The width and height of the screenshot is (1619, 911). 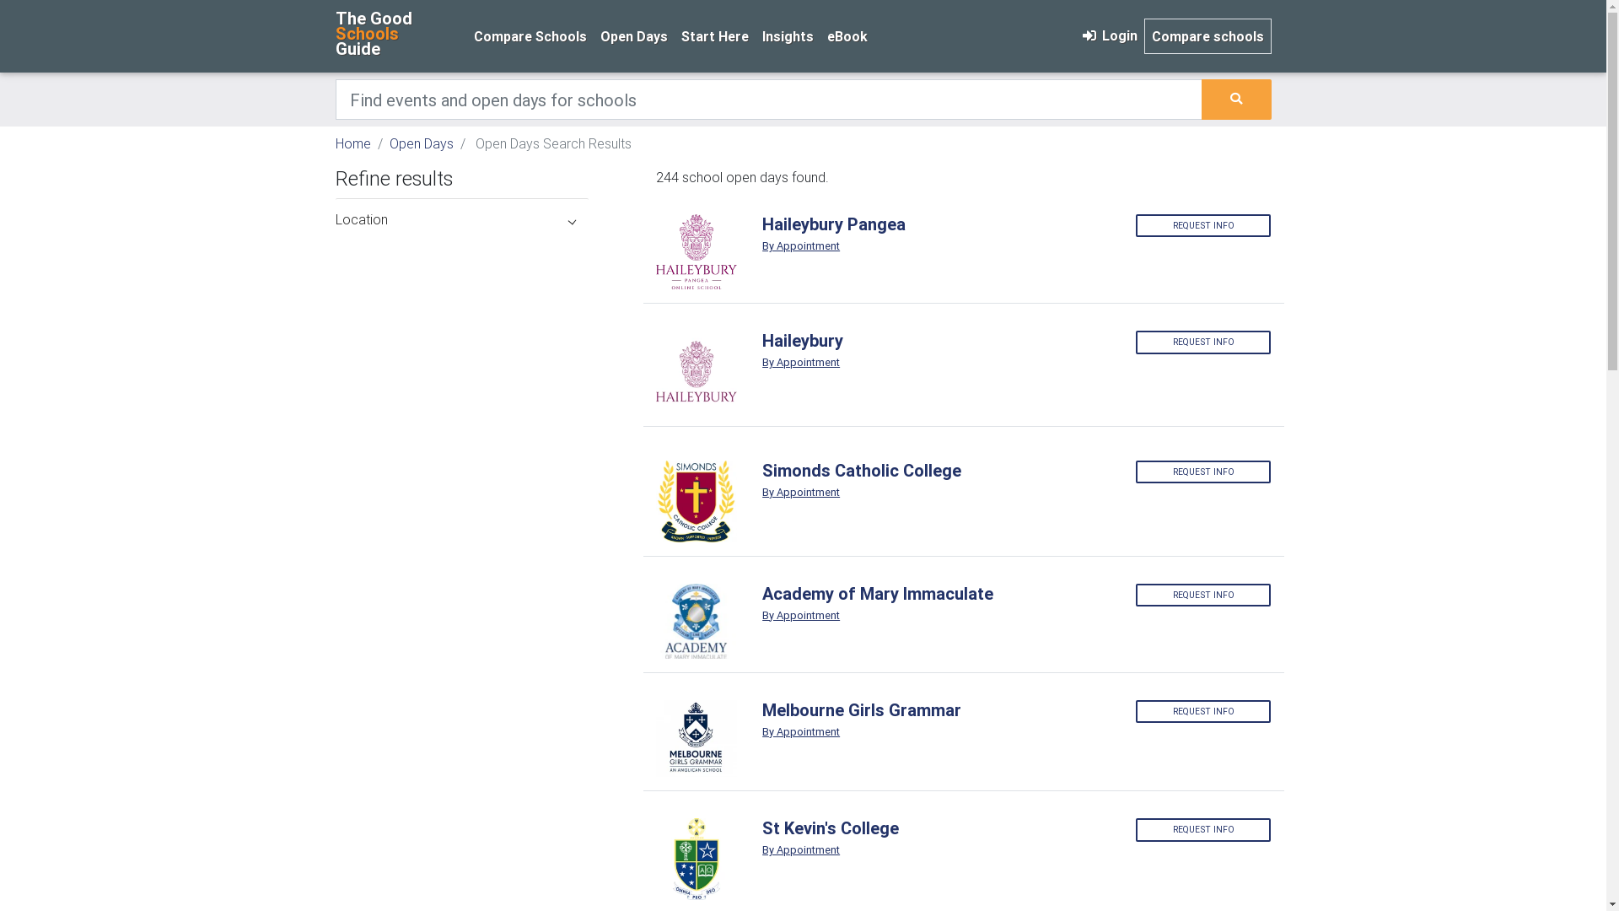 I want to click on REQUEST INFO, so click(x=1203, y=472).